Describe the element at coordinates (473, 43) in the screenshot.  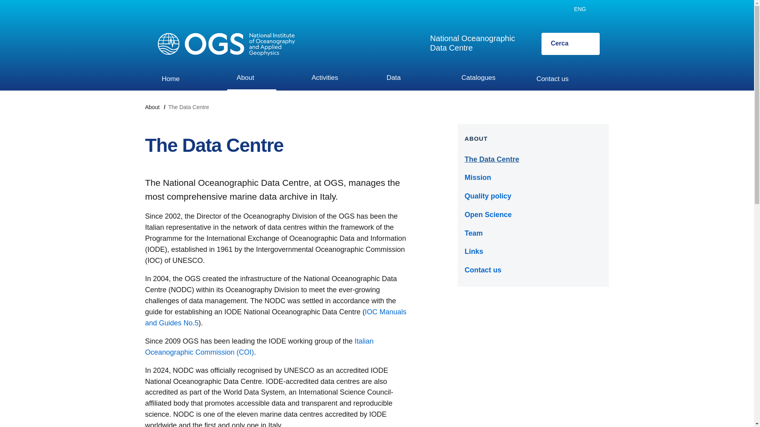
I see `IOC Manuals and Guides No.5` at that location.